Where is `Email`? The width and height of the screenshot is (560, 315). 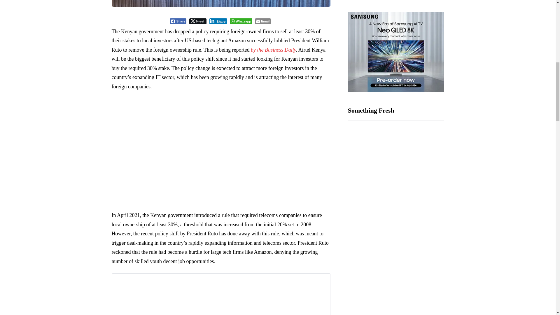
Email is located at coordinates (263, 21).